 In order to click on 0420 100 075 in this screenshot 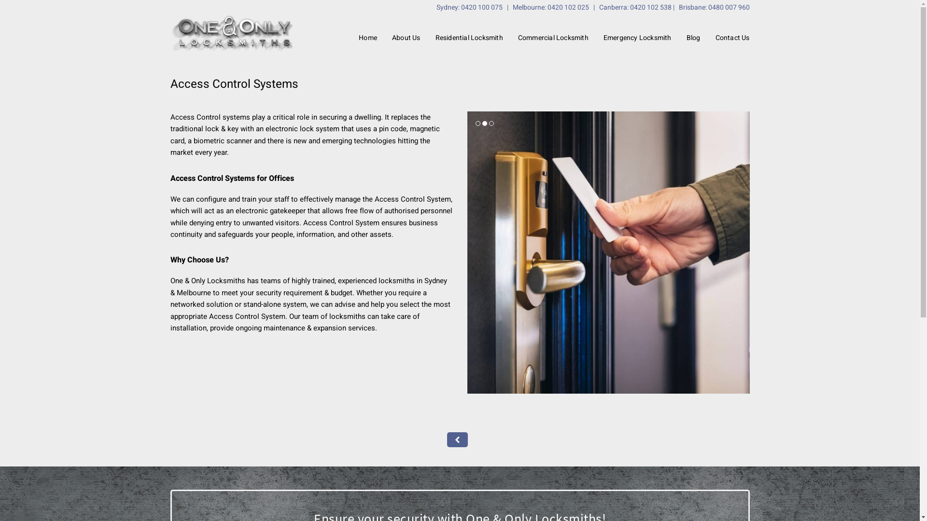, I will do `click(481, 8)`.